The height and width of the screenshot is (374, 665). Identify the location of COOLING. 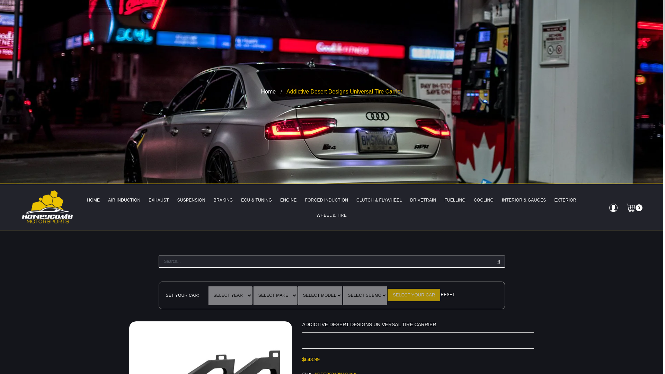
(484, 200).